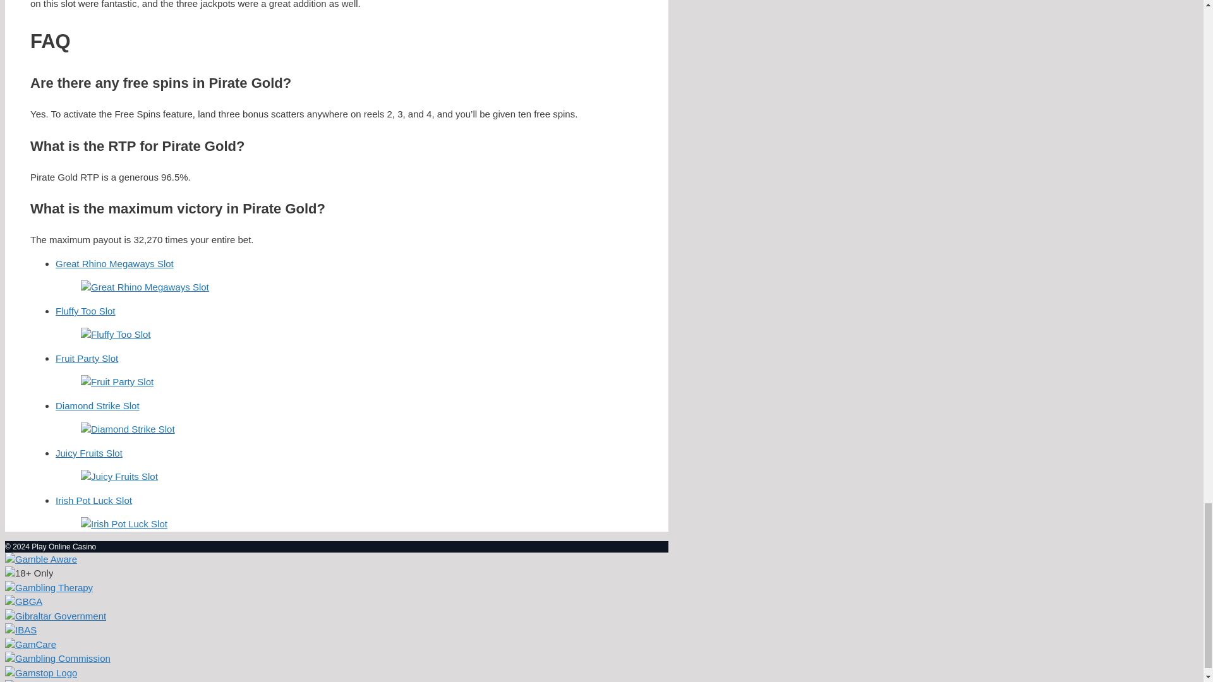 Image resolution: width=1213 pixels, height=682 pixels. I want to click on Diamond Strike Slot, so click(349, 418).